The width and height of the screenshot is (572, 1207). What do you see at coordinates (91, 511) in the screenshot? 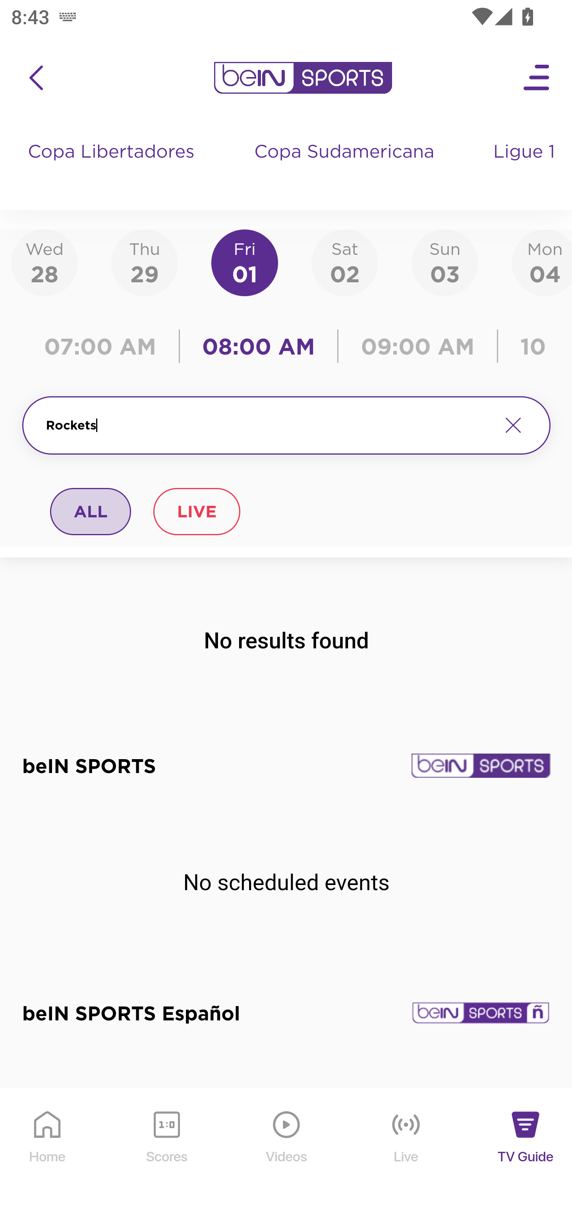
I see `ALL` at bounding box center [91, 511].